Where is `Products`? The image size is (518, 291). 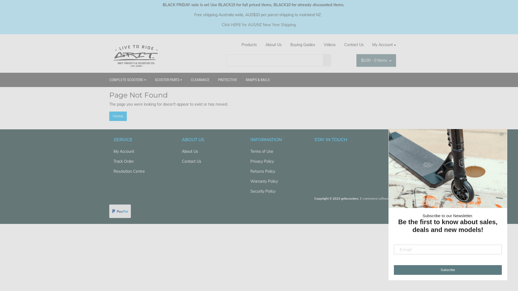
Products is located at coordinates (249, 45).